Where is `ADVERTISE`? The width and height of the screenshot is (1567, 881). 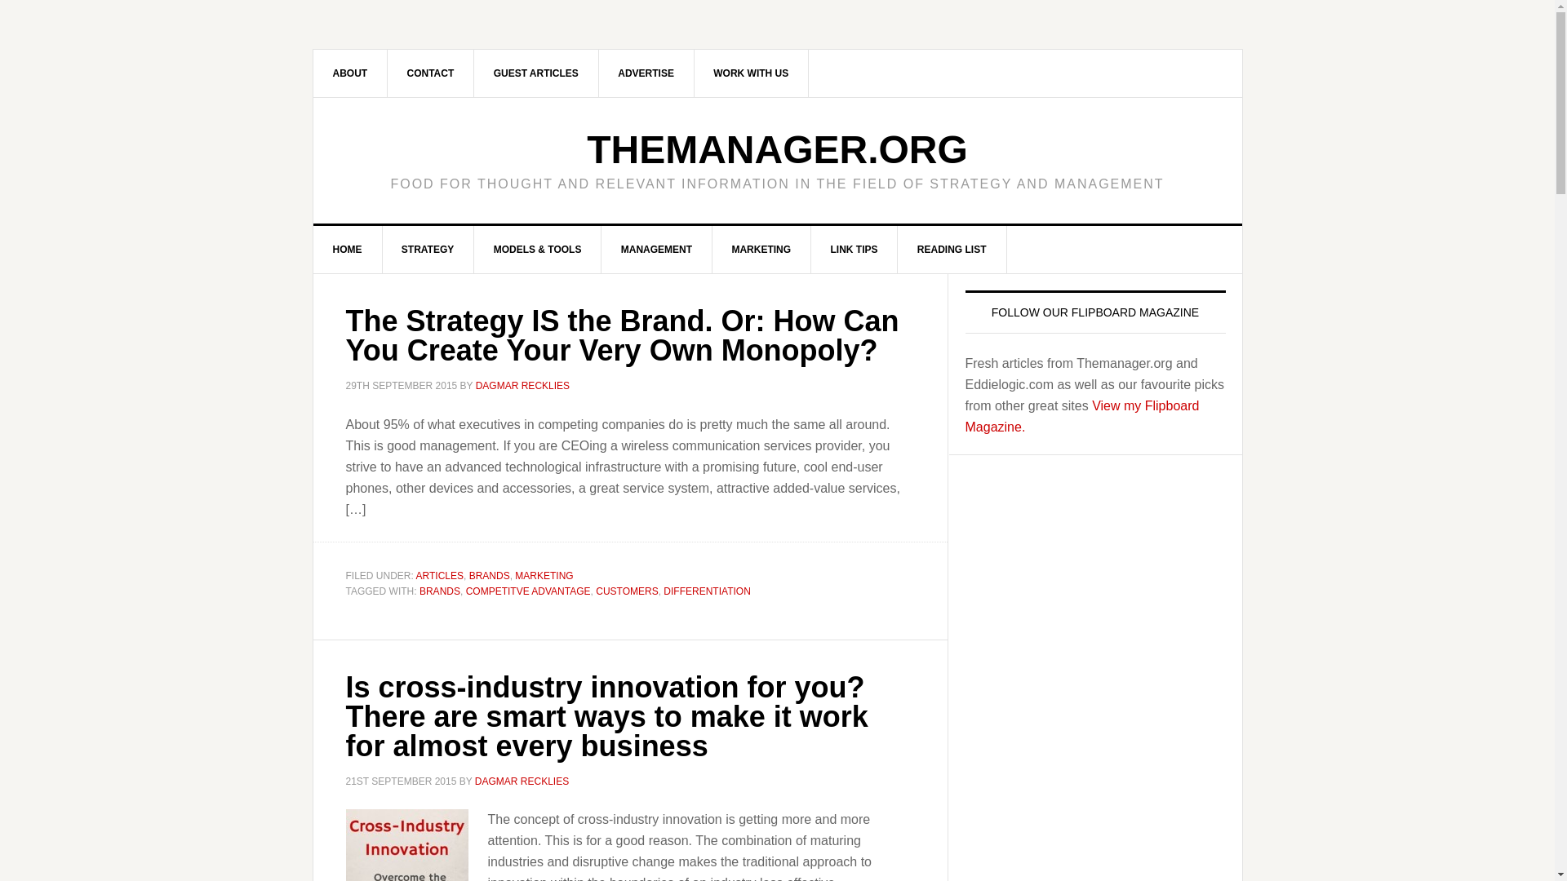
ADVERTISE is located at coordinates (646, 73).